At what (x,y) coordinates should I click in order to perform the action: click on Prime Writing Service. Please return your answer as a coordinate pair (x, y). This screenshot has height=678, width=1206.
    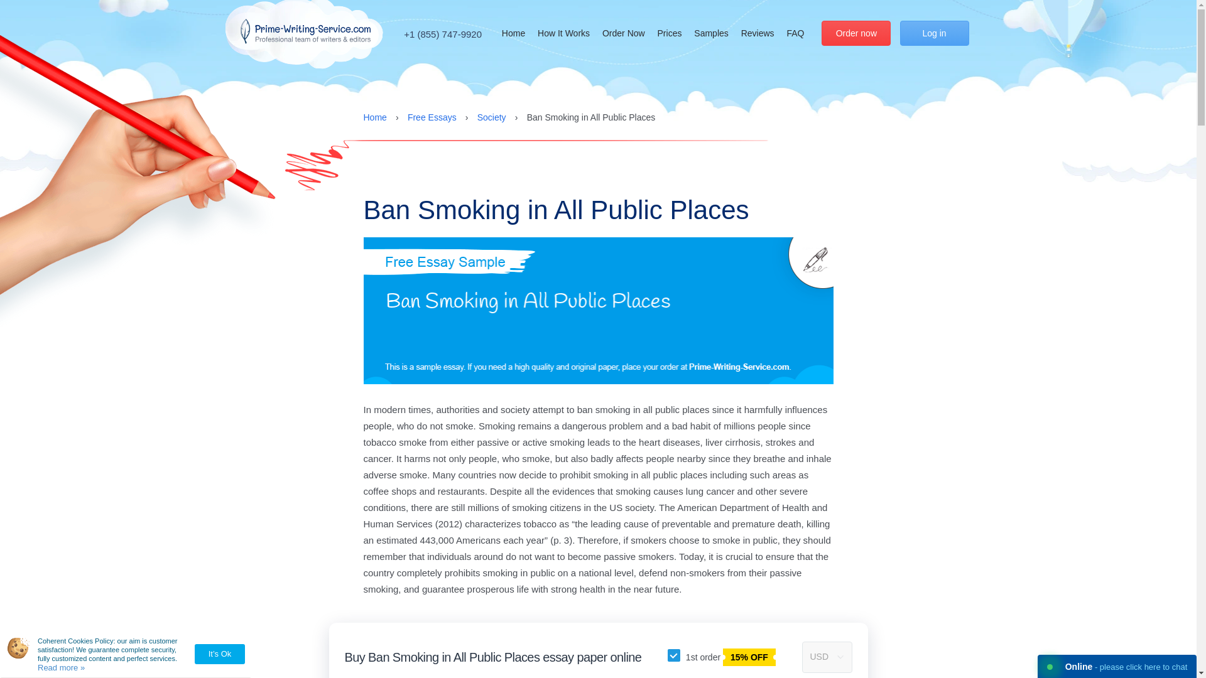
    Looking at the image, I should click on (305, 31).